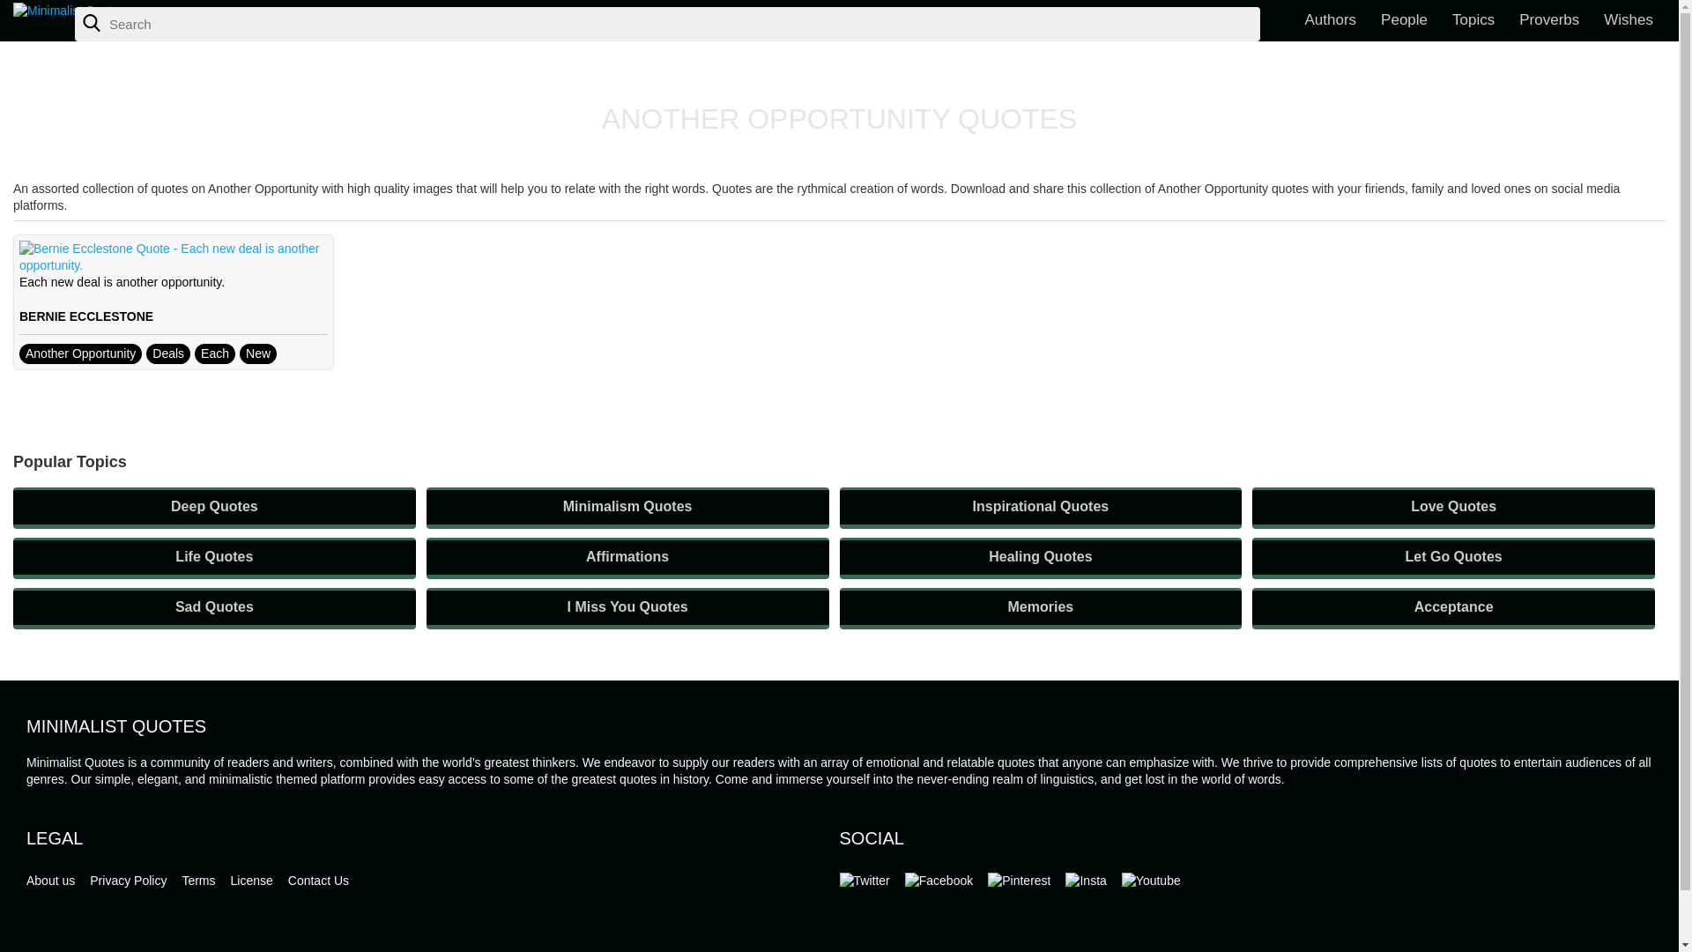  What do you see at coordinates (1040, 508) in the screenshot?
I see `Inspirational Quotes` at bounding box center [1040, 508].